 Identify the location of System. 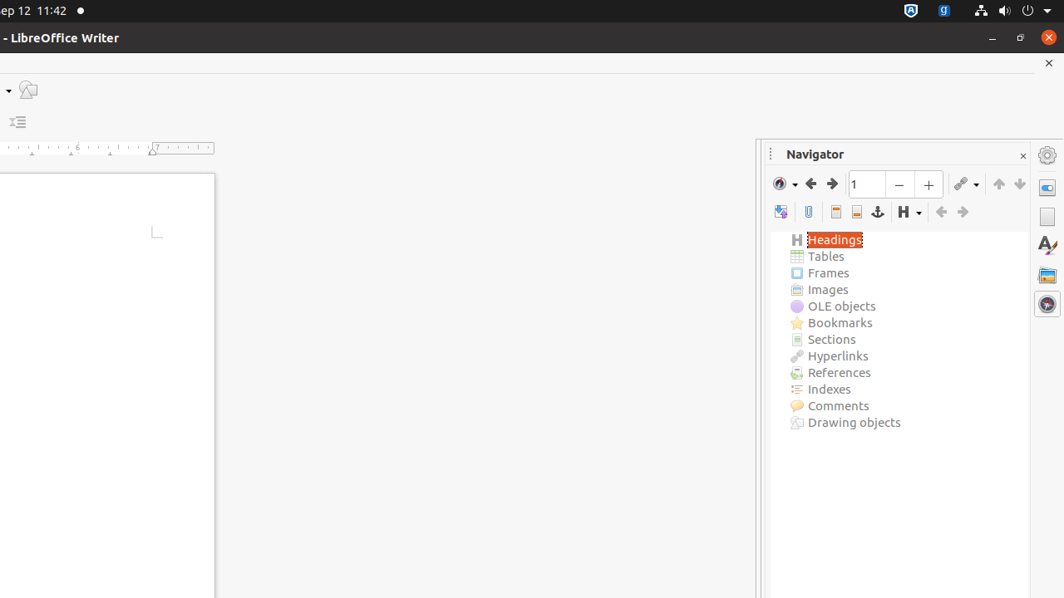
(1012, 12).